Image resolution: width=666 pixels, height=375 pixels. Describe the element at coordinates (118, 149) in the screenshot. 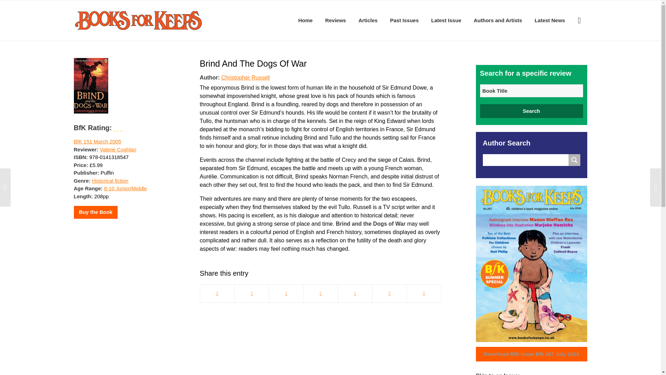

I see `Valerie Coghlan` at that location.